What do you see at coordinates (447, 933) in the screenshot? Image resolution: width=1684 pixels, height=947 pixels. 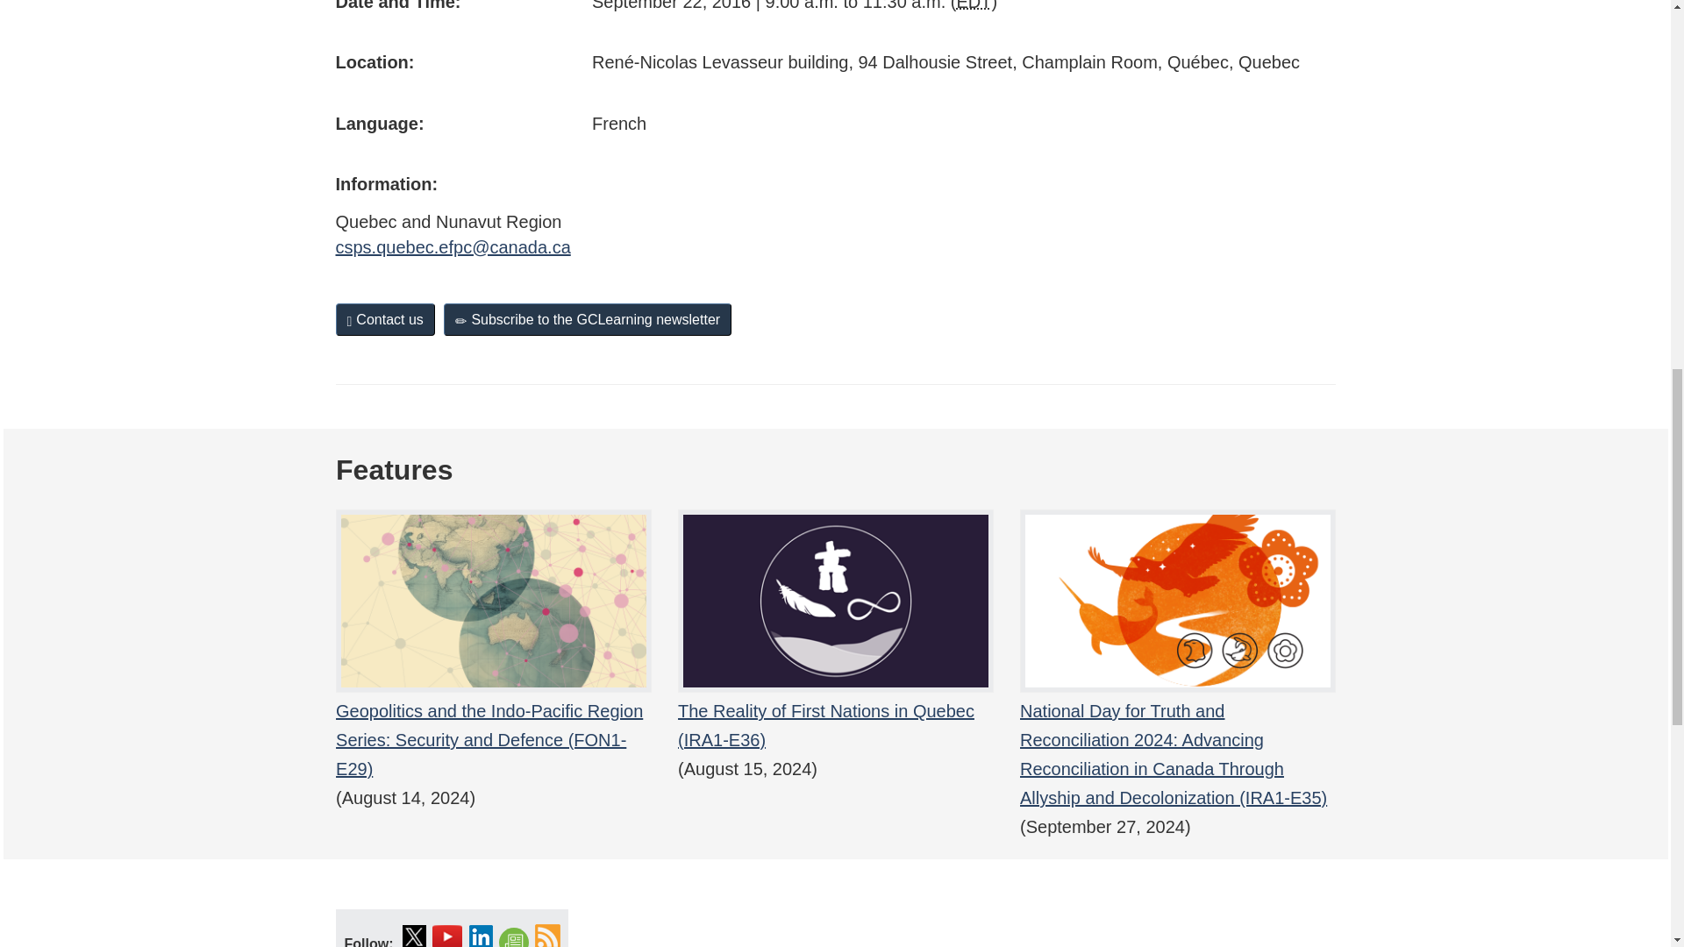 I see `YouTube` at bounding box center [447, 933].